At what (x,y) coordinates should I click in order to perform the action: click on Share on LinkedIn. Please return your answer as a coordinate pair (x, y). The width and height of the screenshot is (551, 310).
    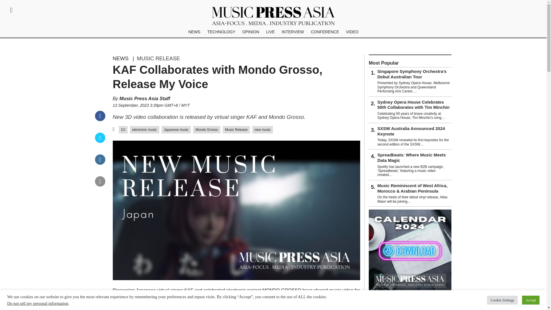
    Looking at the image, I should click on (100, 163).